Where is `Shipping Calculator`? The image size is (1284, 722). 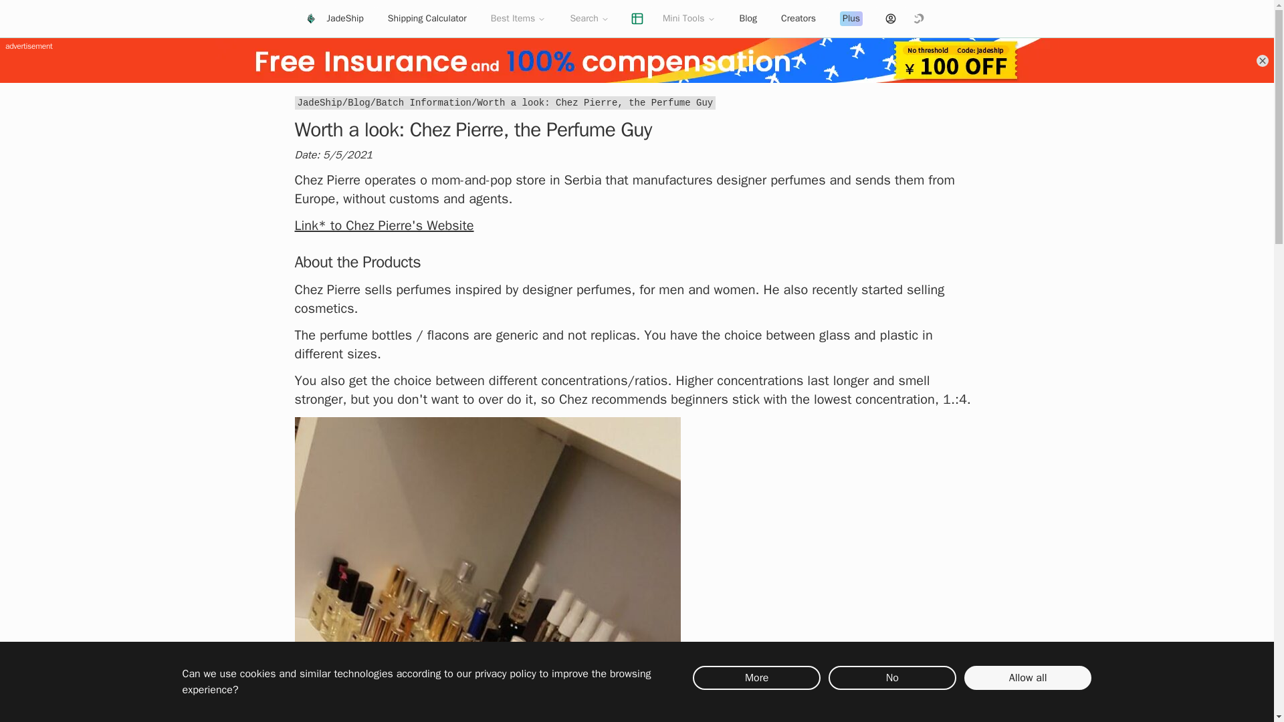 Shipping Calculator is located at coordinates (427, 18).